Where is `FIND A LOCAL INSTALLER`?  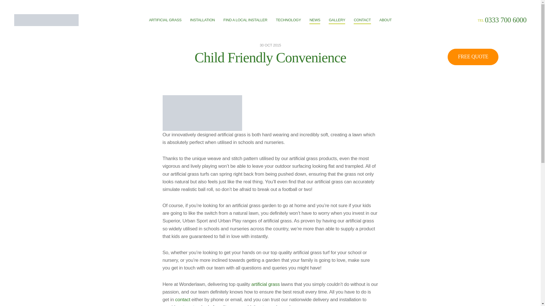
FIND A LOCAL INSTALLER is located at coordinates (245, 20).